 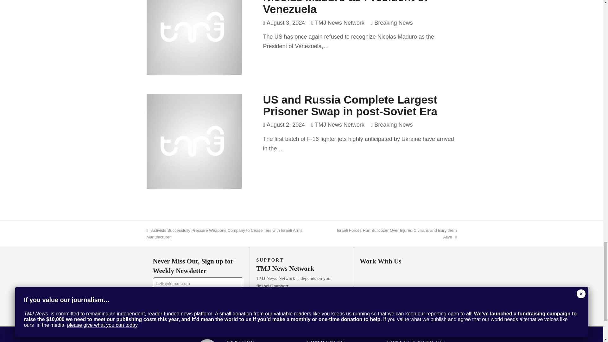 I want to click on Subscribe, so click(x=198, y=299).